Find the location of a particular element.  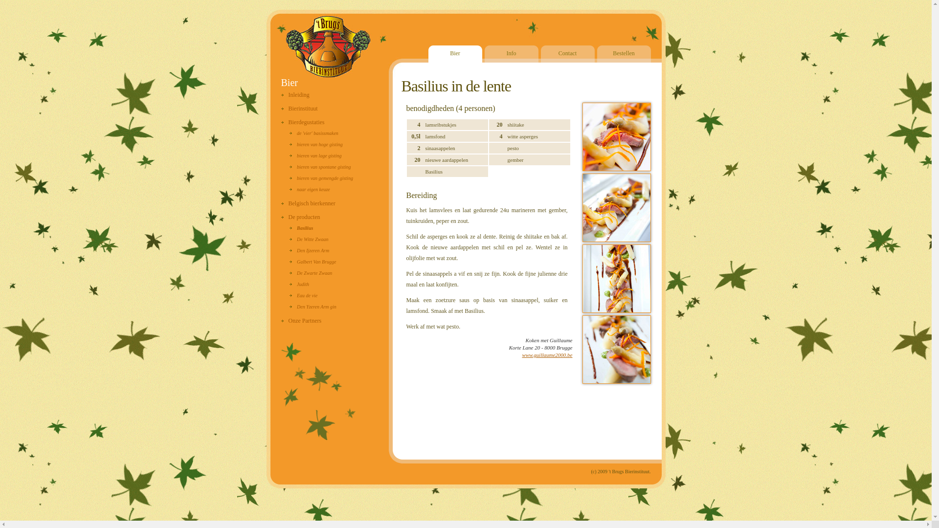

bieren van lage gisting is located at coordinates (316, 155).